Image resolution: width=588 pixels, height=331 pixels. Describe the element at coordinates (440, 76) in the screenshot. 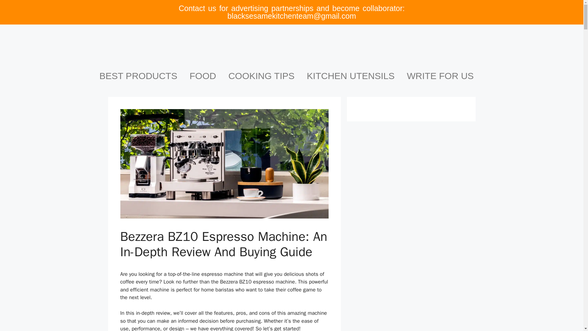

I see `WRITE FOR US` at that location.